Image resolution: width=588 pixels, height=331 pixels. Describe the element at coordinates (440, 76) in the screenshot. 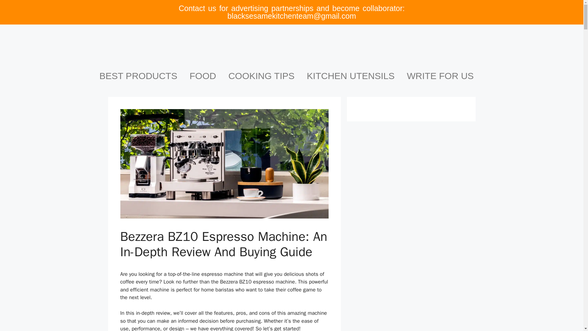

I see `WRITE FOR US` at that location.